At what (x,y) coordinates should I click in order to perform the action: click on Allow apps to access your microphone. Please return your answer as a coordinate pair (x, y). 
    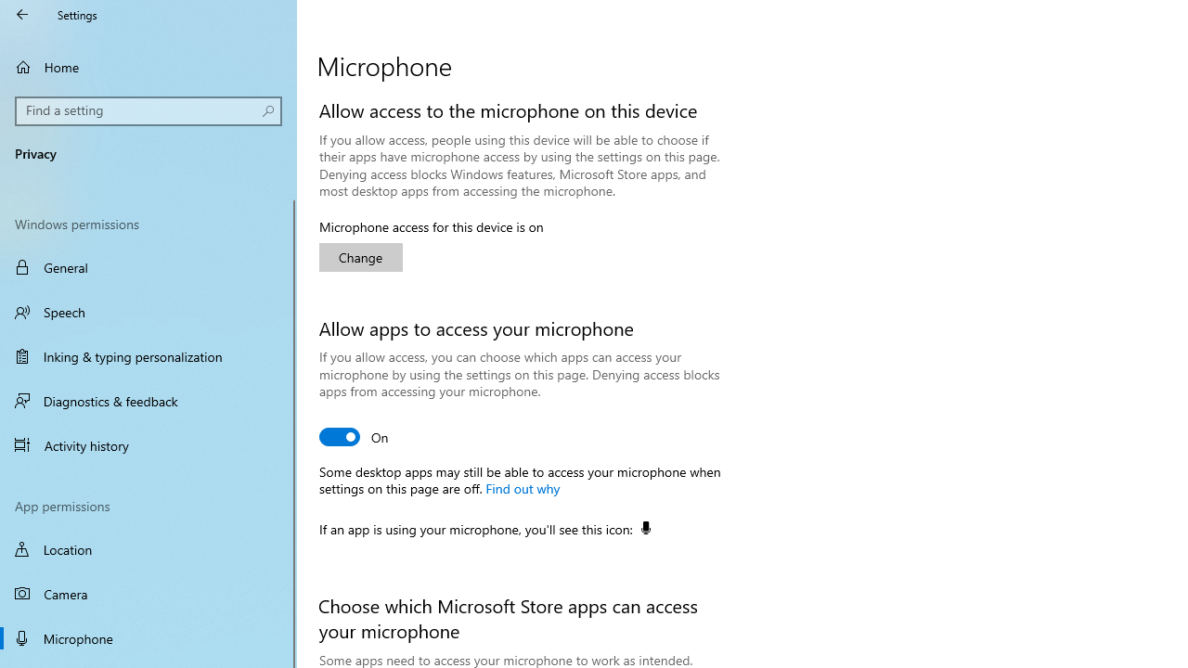
    Looking at the image, I should click on (355, 436).